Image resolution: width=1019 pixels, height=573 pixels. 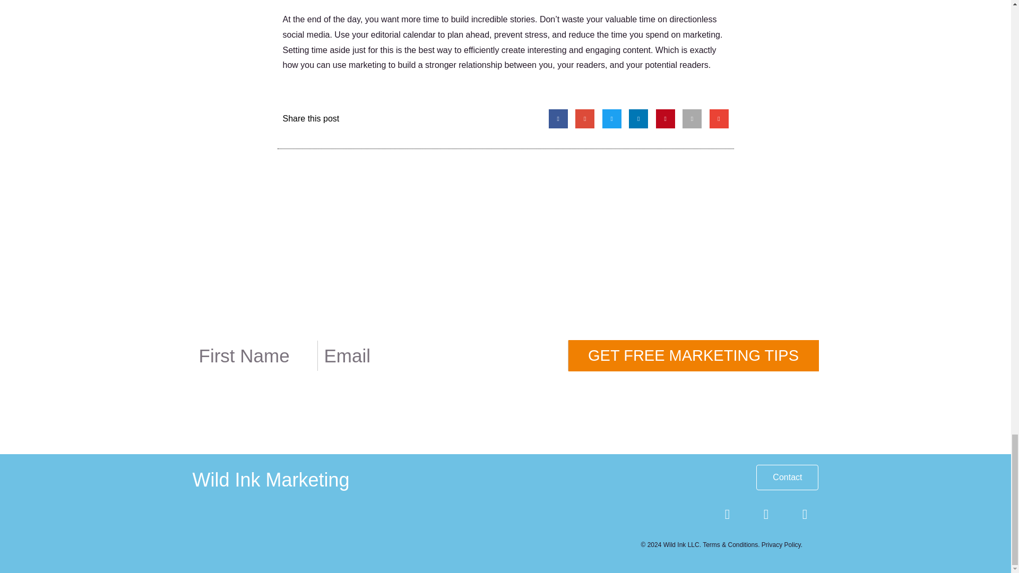 What do you see at coordinates (787, 477) in the screenshot?
I see `Contact` at bounding box center [787, 477].